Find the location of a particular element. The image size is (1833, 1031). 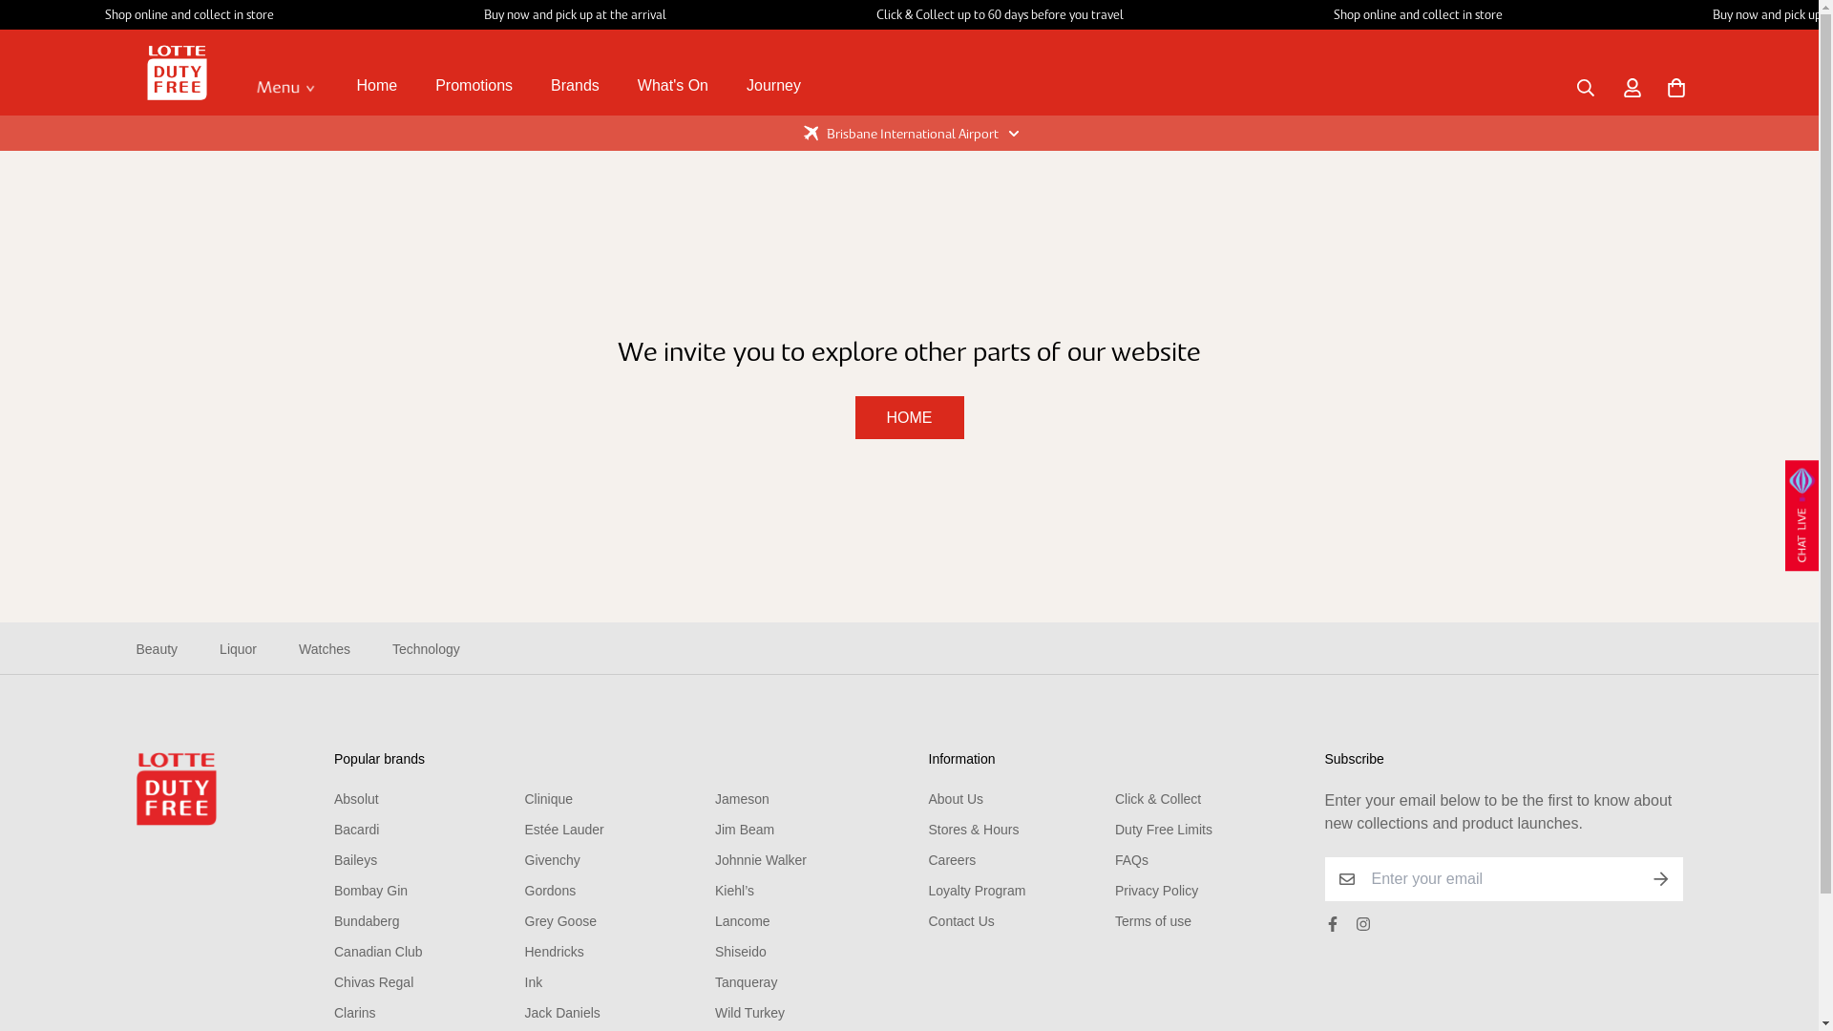

Hendricks is located at coordinates (555, 952).